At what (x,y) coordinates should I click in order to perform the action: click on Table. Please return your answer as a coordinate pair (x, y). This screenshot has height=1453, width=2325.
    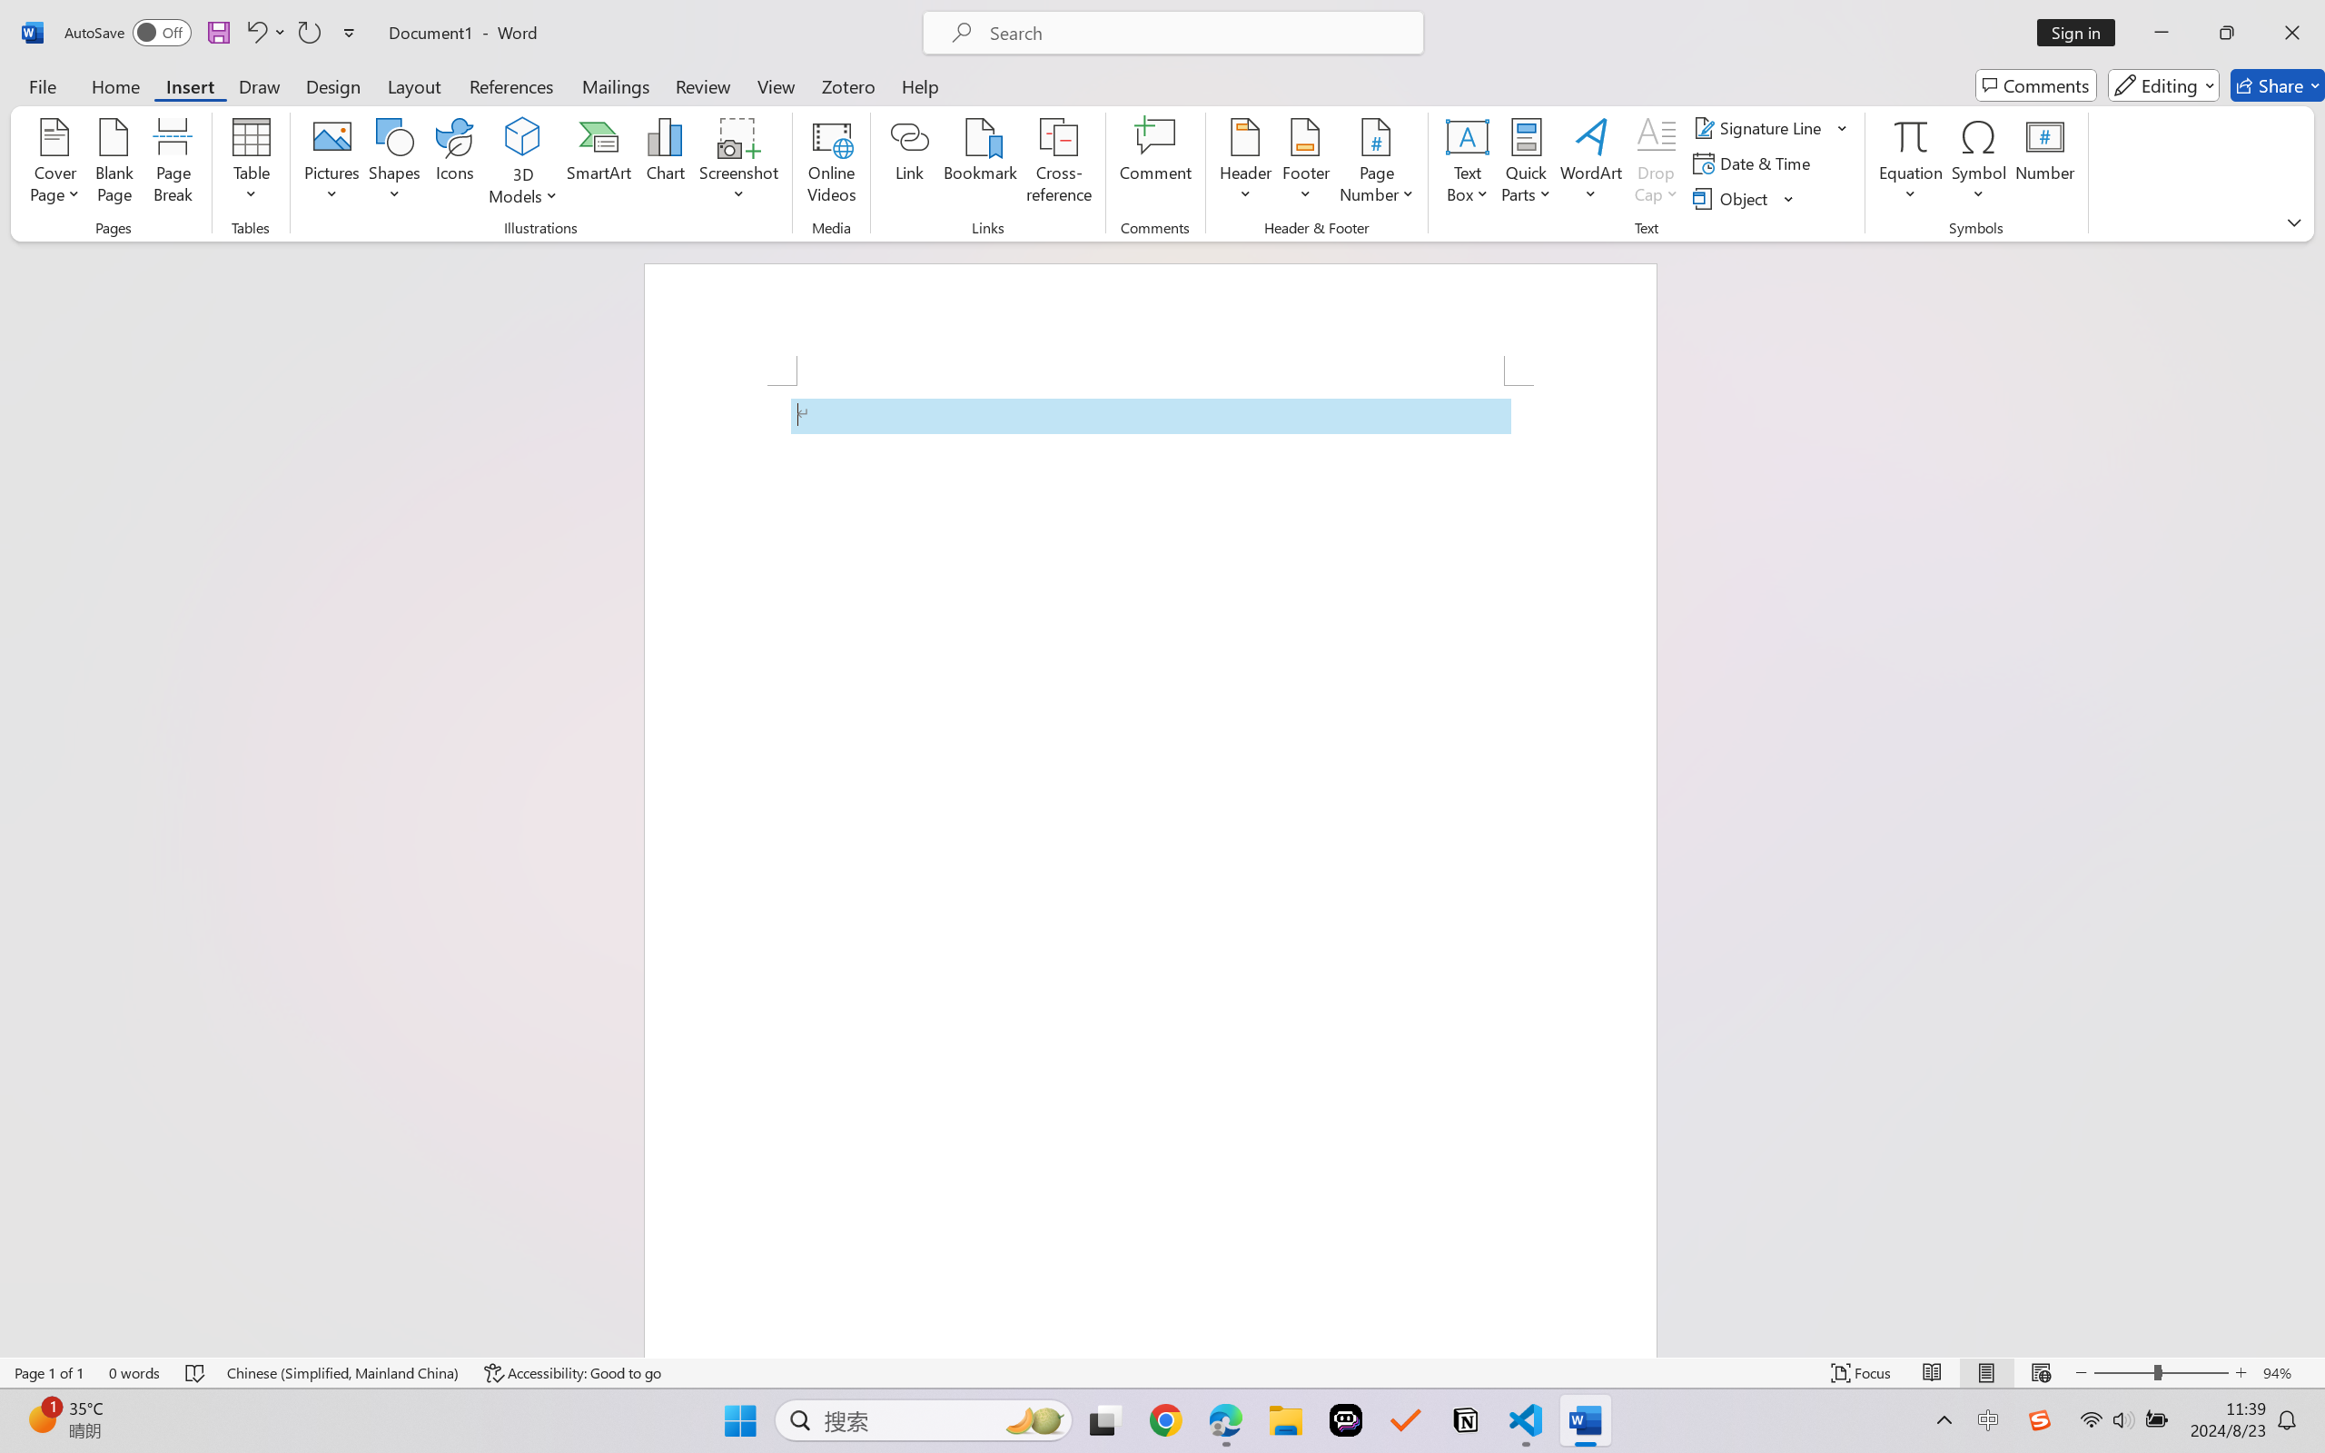
    Looking at the image, I should click on (251, 163).